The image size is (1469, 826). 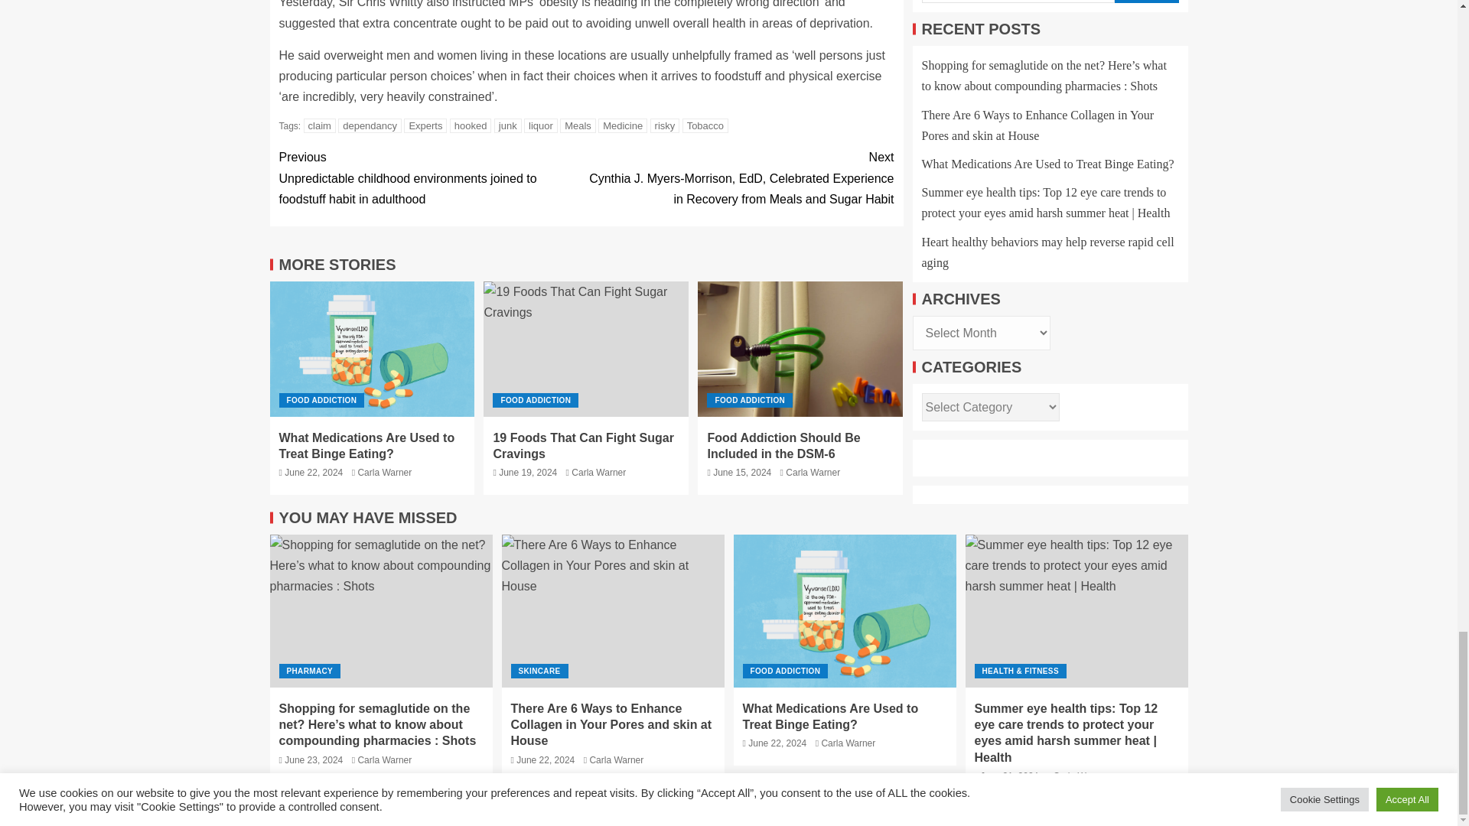 I want to click on What Medications Are Used to Treat Binge Eating?, so click(x=372, y=349).